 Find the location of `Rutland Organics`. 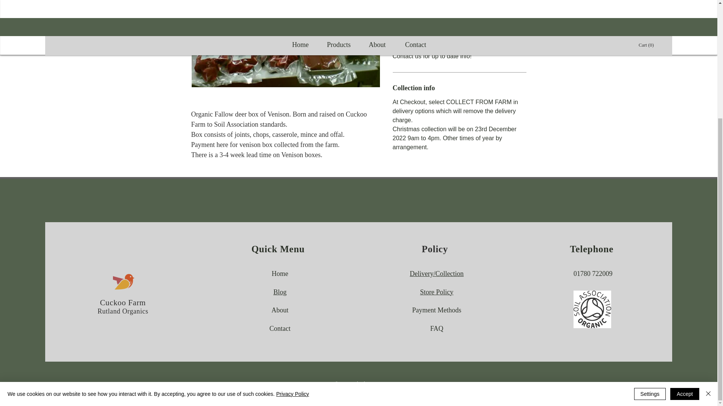

Rutland Organics is located at coordinates (123, 311).